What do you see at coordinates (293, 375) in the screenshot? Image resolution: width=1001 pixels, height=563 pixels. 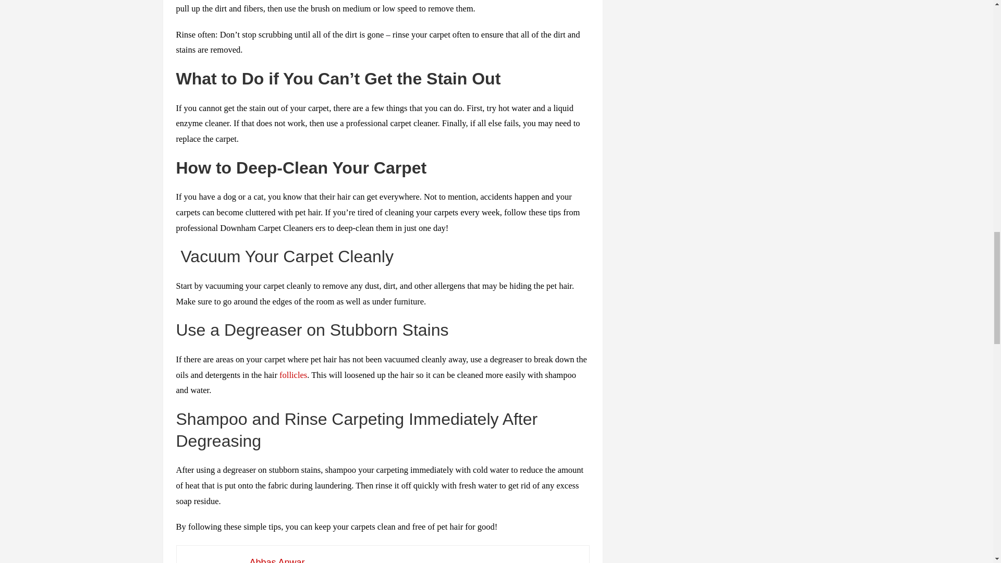 I see `follicles` at bounding box center [293, 375].